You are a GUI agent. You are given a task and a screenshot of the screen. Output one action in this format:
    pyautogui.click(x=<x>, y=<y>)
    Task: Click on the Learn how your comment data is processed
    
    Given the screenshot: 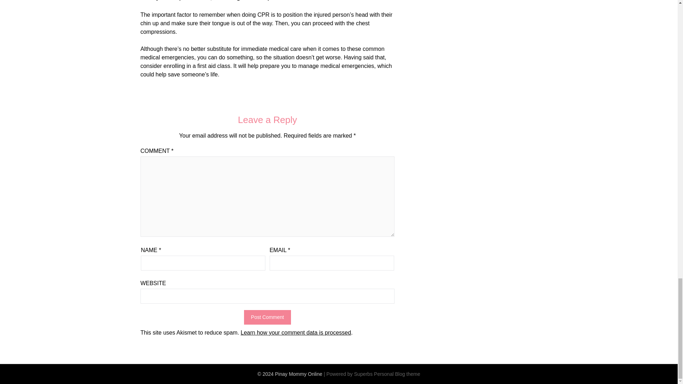 What is the action you would take?
    pyautogui.click(x=296, y=332)
    